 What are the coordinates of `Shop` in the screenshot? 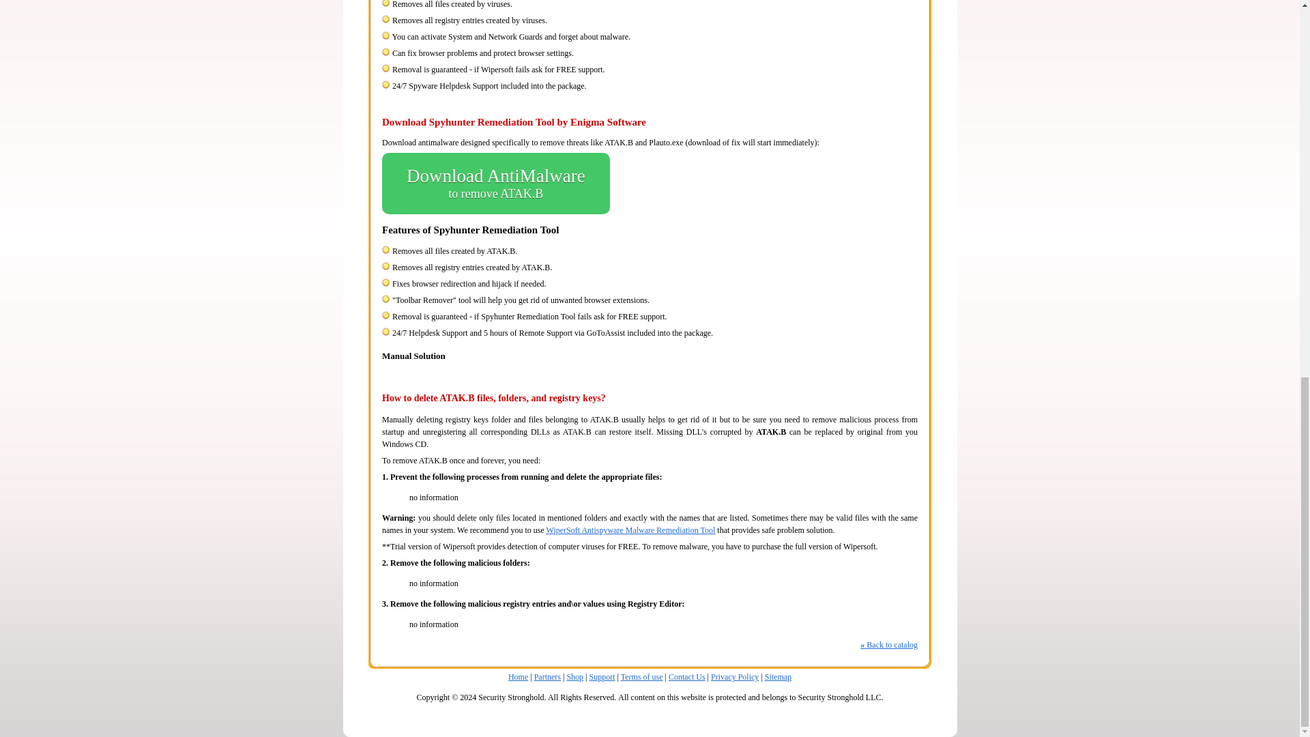 It's located at (496, 183).